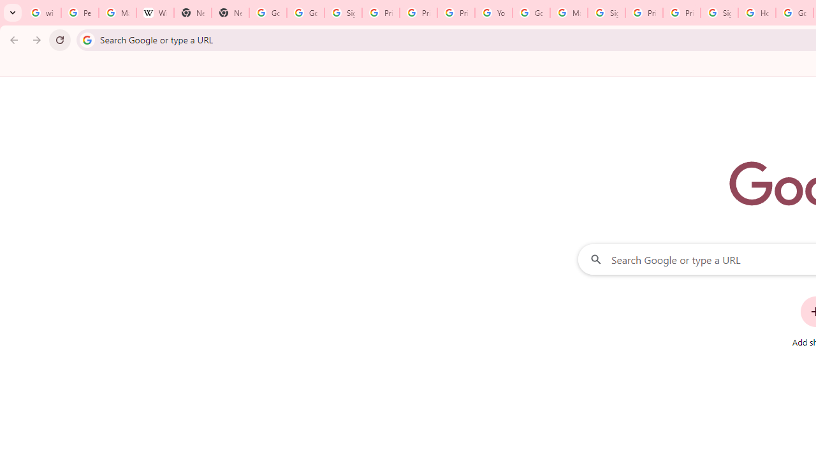 This screenshot has width=816, height=459. I want to click on Personalization & Google Search results - Google Search Help, so click(80, 13).